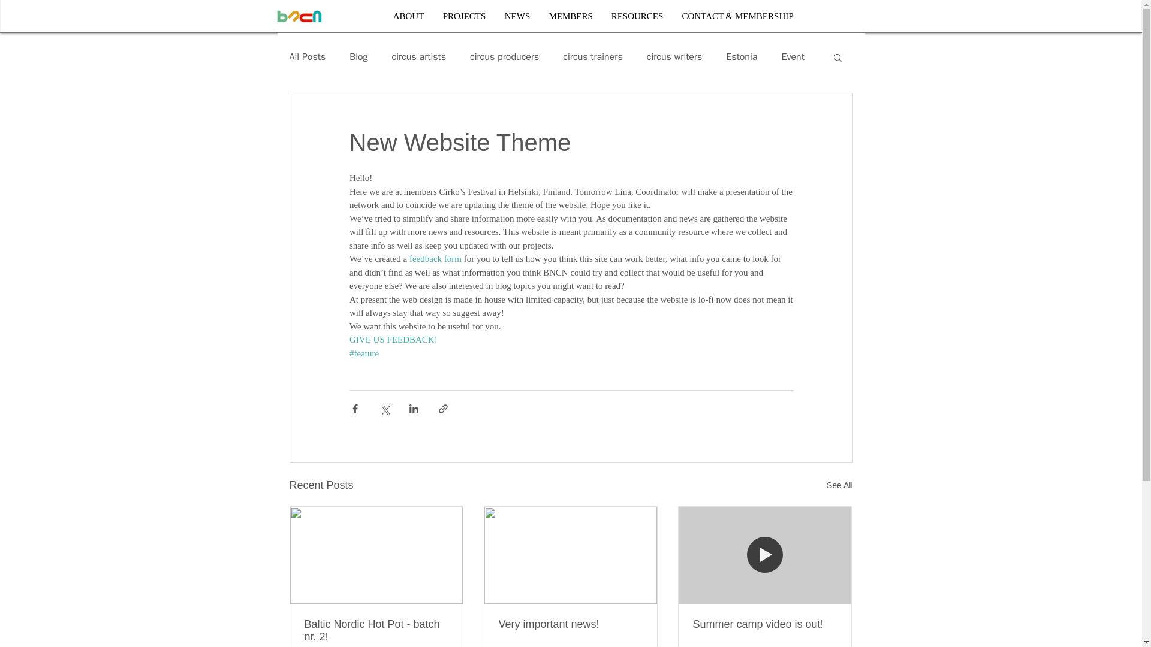 This screenshot has height=647, width=1151. What do you see at coordinates (674, 56) in the screenshot?
I see `circus writers` at bounding box center [674, 56].